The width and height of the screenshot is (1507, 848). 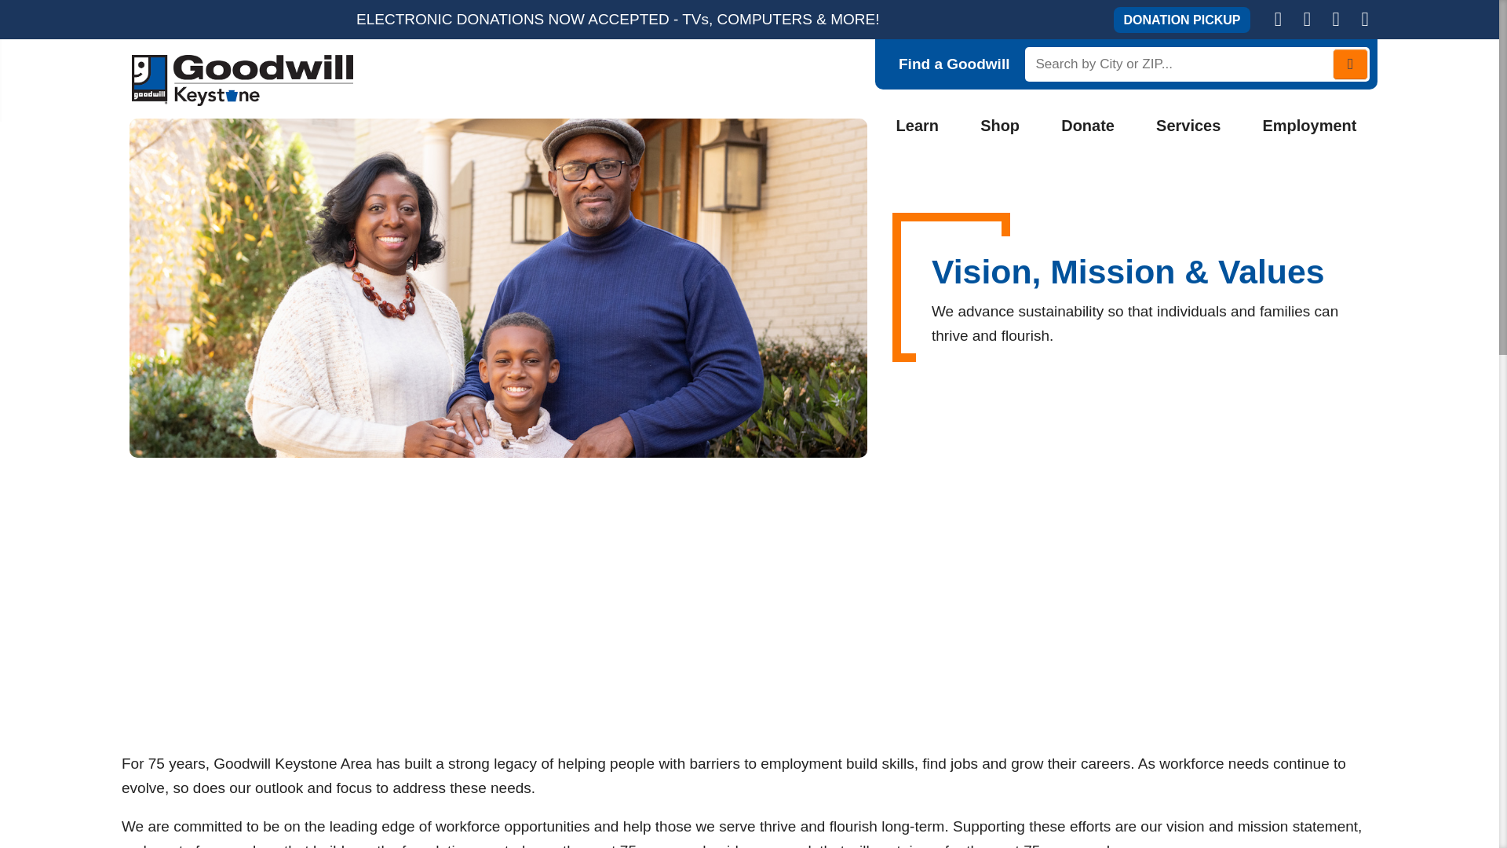 I want to click on Donate, so click(x=1088, y=126).